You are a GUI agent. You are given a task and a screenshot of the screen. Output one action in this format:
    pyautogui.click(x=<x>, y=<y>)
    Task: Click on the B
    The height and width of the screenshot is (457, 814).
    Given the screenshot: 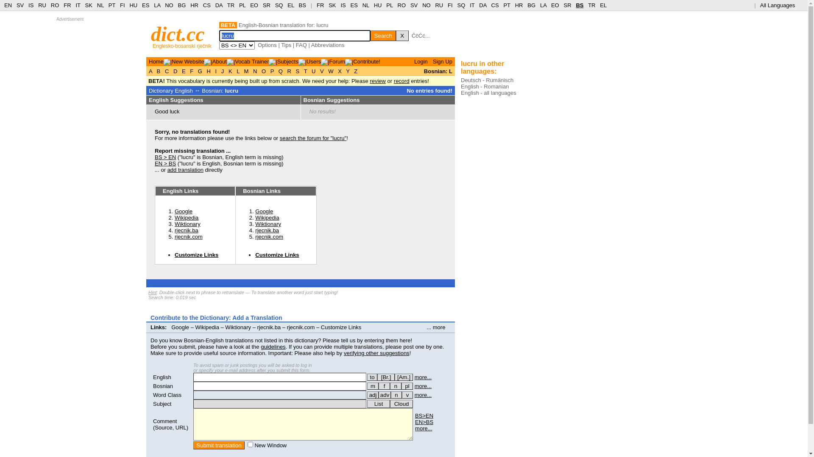 What is the action you would take?
    pyautogui.click(x=159, y=71)
    